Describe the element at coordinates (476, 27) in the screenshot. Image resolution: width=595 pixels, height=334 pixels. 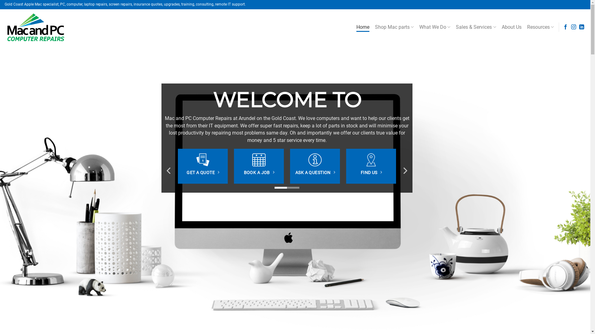
I see `Sales & Services` at that location.